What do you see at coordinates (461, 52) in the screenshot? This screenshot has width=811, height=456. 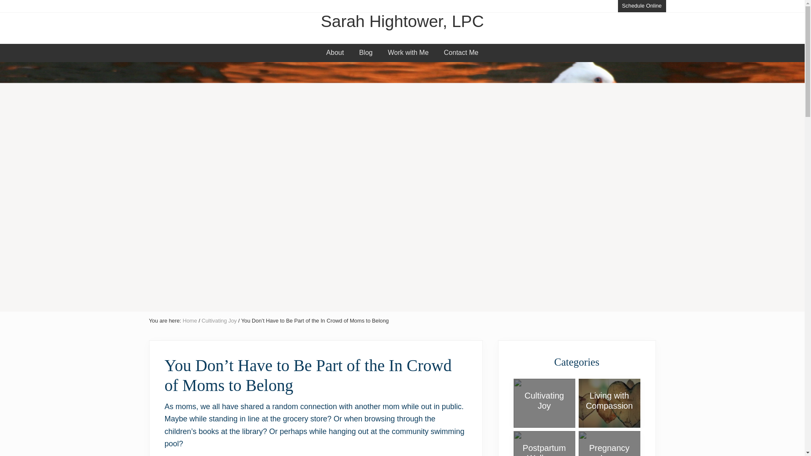 I see `Contact Me` at bounding box center [461, 52].